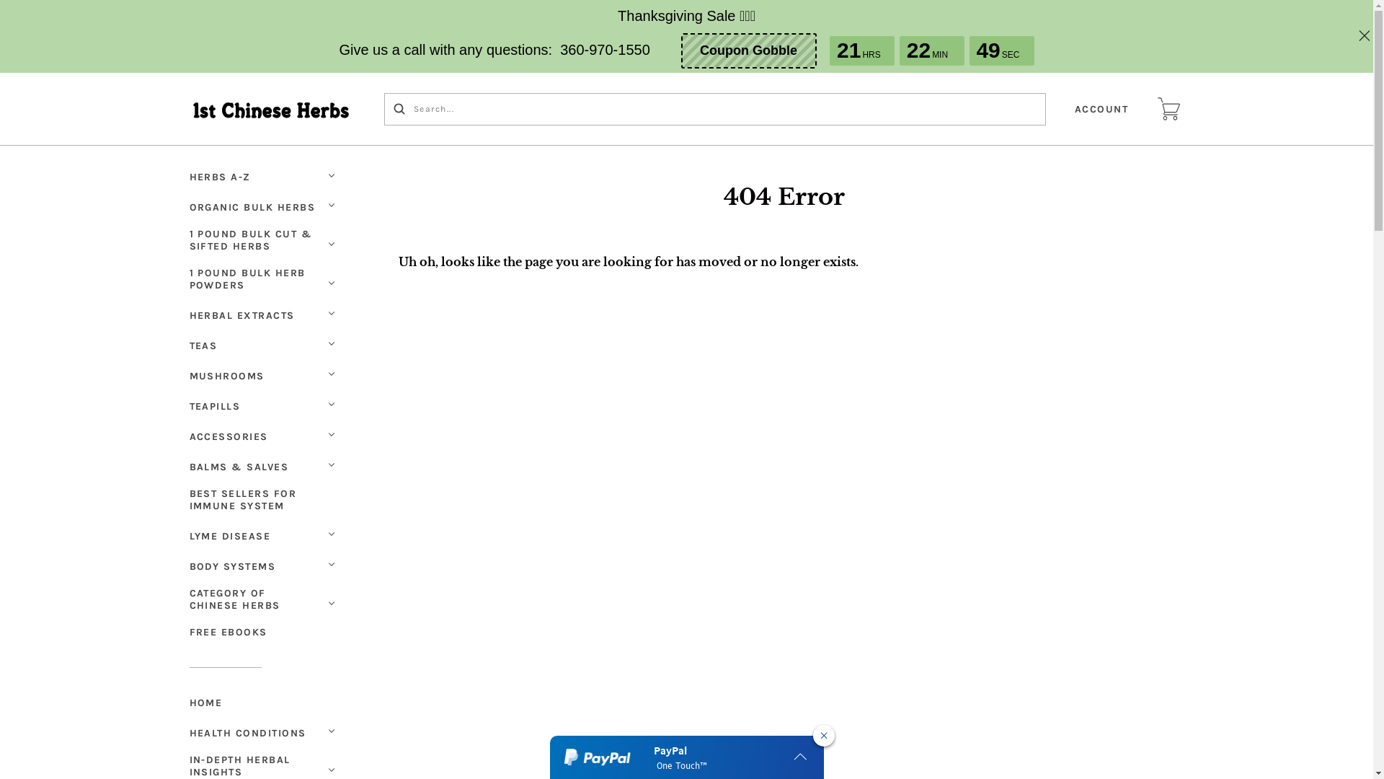 The image size is (1384, 779). Describe the element at coordinates (331, 205) in the screenshot. I see `Display submenu` at that location.